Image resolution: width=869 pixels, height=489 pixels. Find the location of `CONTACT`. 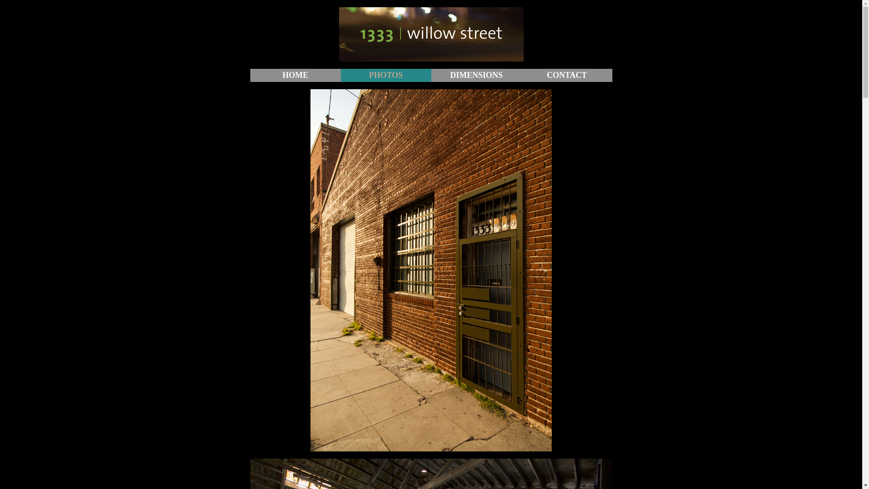

CONTACT is located at coordinates (567, 75).